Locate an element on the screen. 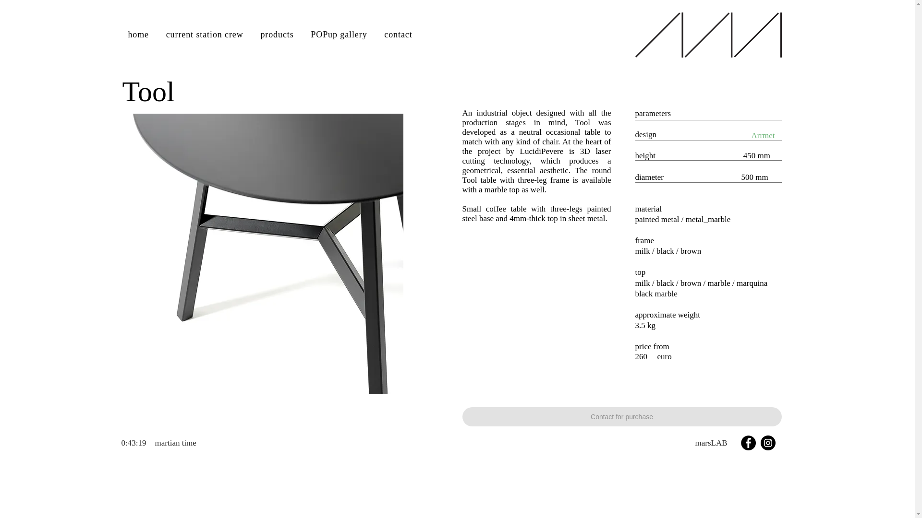 This screenshot has width=922, height=518. contact is located at coordinates (398, 35).